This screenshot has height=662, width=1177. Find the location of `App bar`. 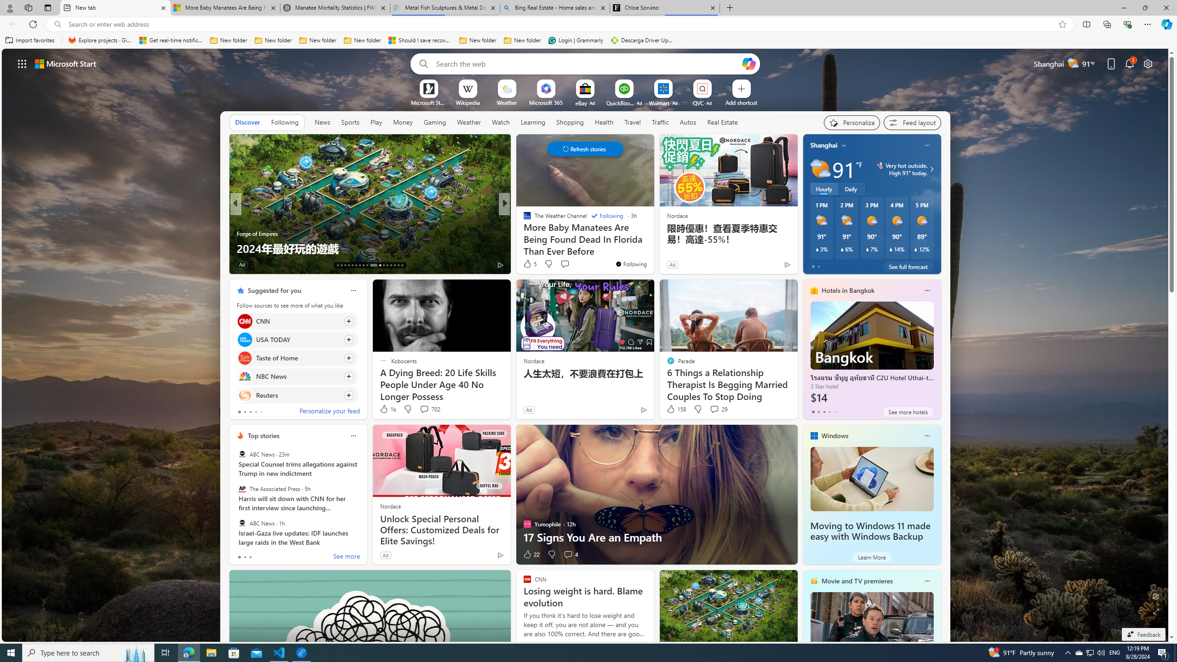

App bar is located at coordinates (588, 24).